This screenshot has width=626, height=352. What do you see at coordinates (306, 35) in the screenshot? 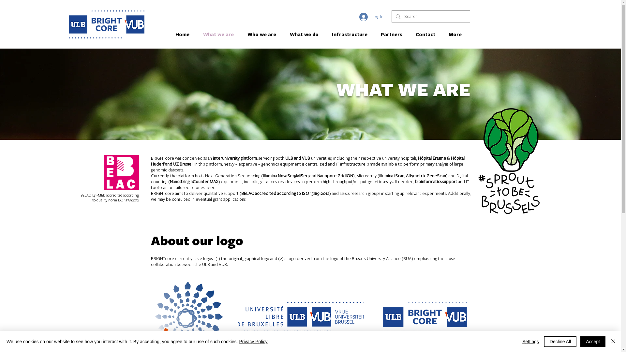
I see `What we do` at bounding box center [306, 35].